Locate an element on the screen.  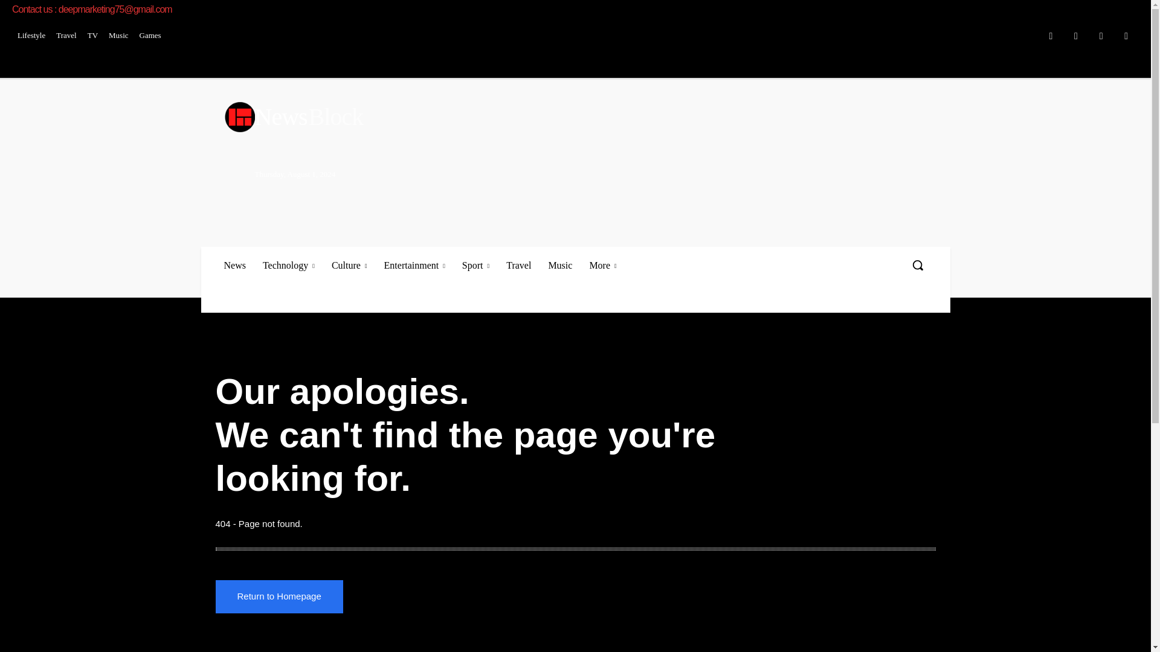
Games is located at coordinates (234, 265).